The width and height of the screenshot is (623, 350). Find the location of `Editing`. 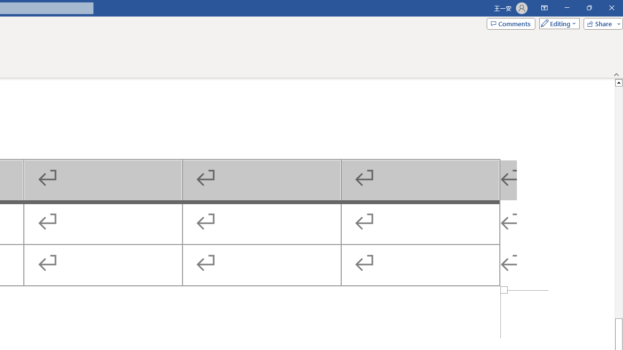

Editing is located at coordinates (557, 23).